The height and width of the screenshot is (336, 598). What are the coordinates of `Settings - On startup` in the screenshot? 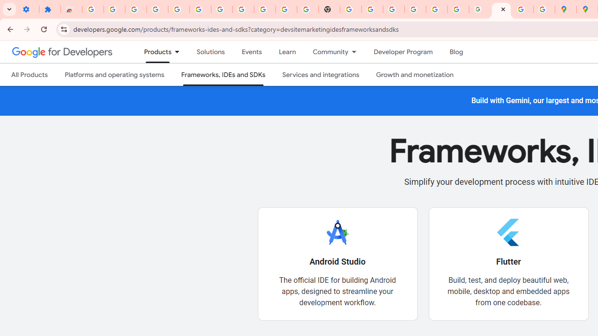 It's located at (28, 9).